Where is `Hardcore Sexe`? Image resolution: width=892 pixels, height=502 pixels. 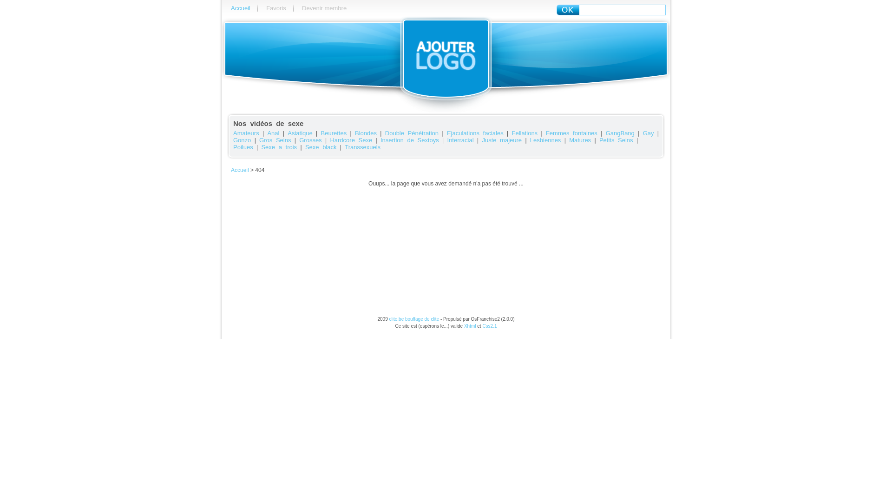
Hardcore Sexe is located at coordinates (351, 140).